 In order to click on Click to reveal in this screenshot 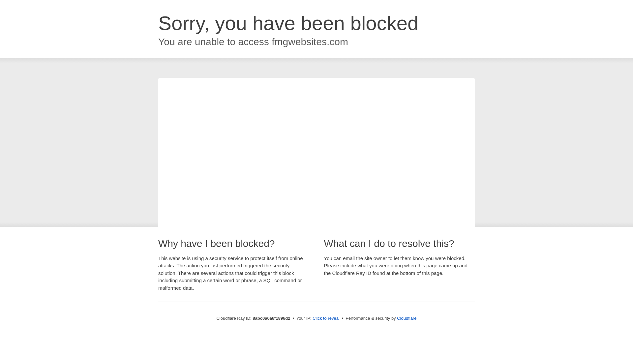, I will do `click(326, 318)`.